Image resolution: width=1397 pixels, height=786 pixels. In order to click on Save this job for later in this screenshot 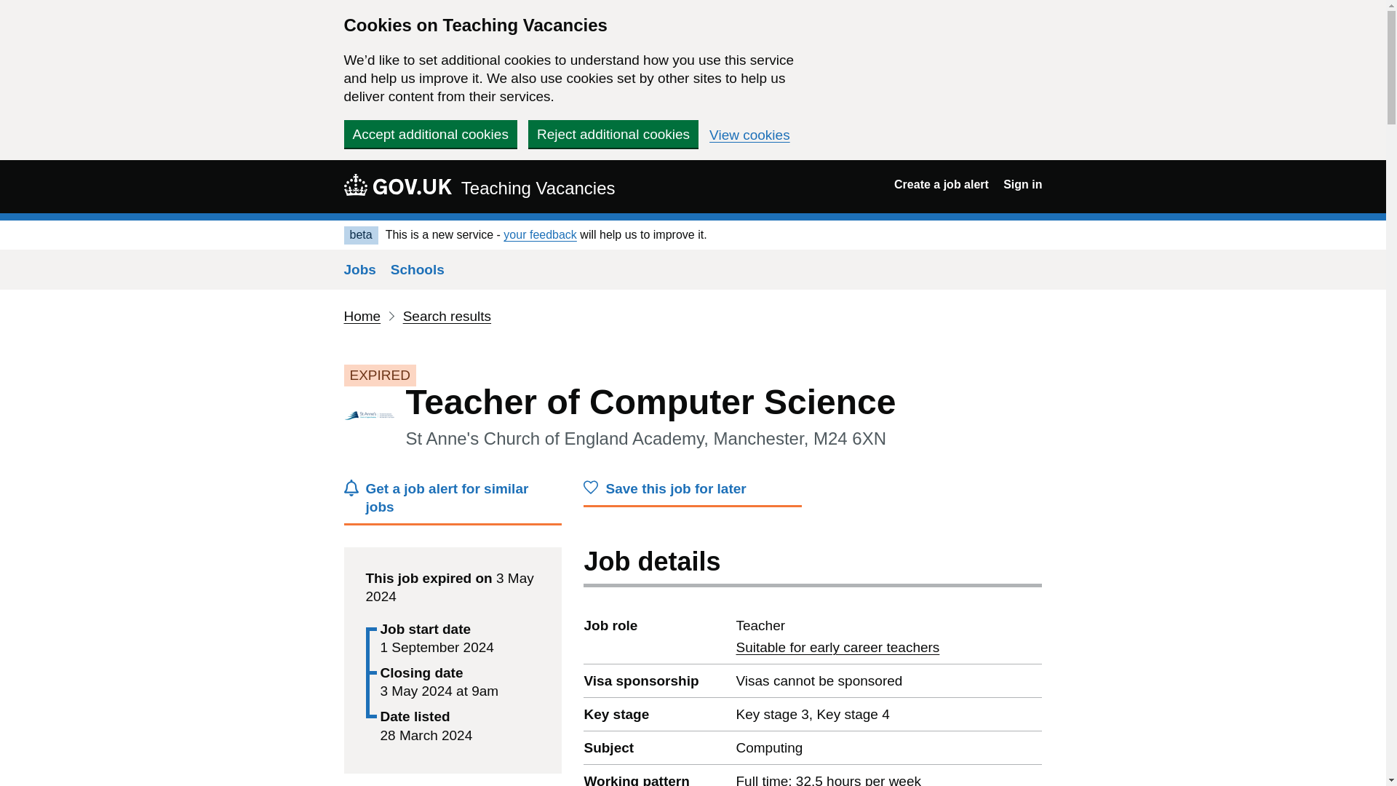, I will do `click(693, 492)`.